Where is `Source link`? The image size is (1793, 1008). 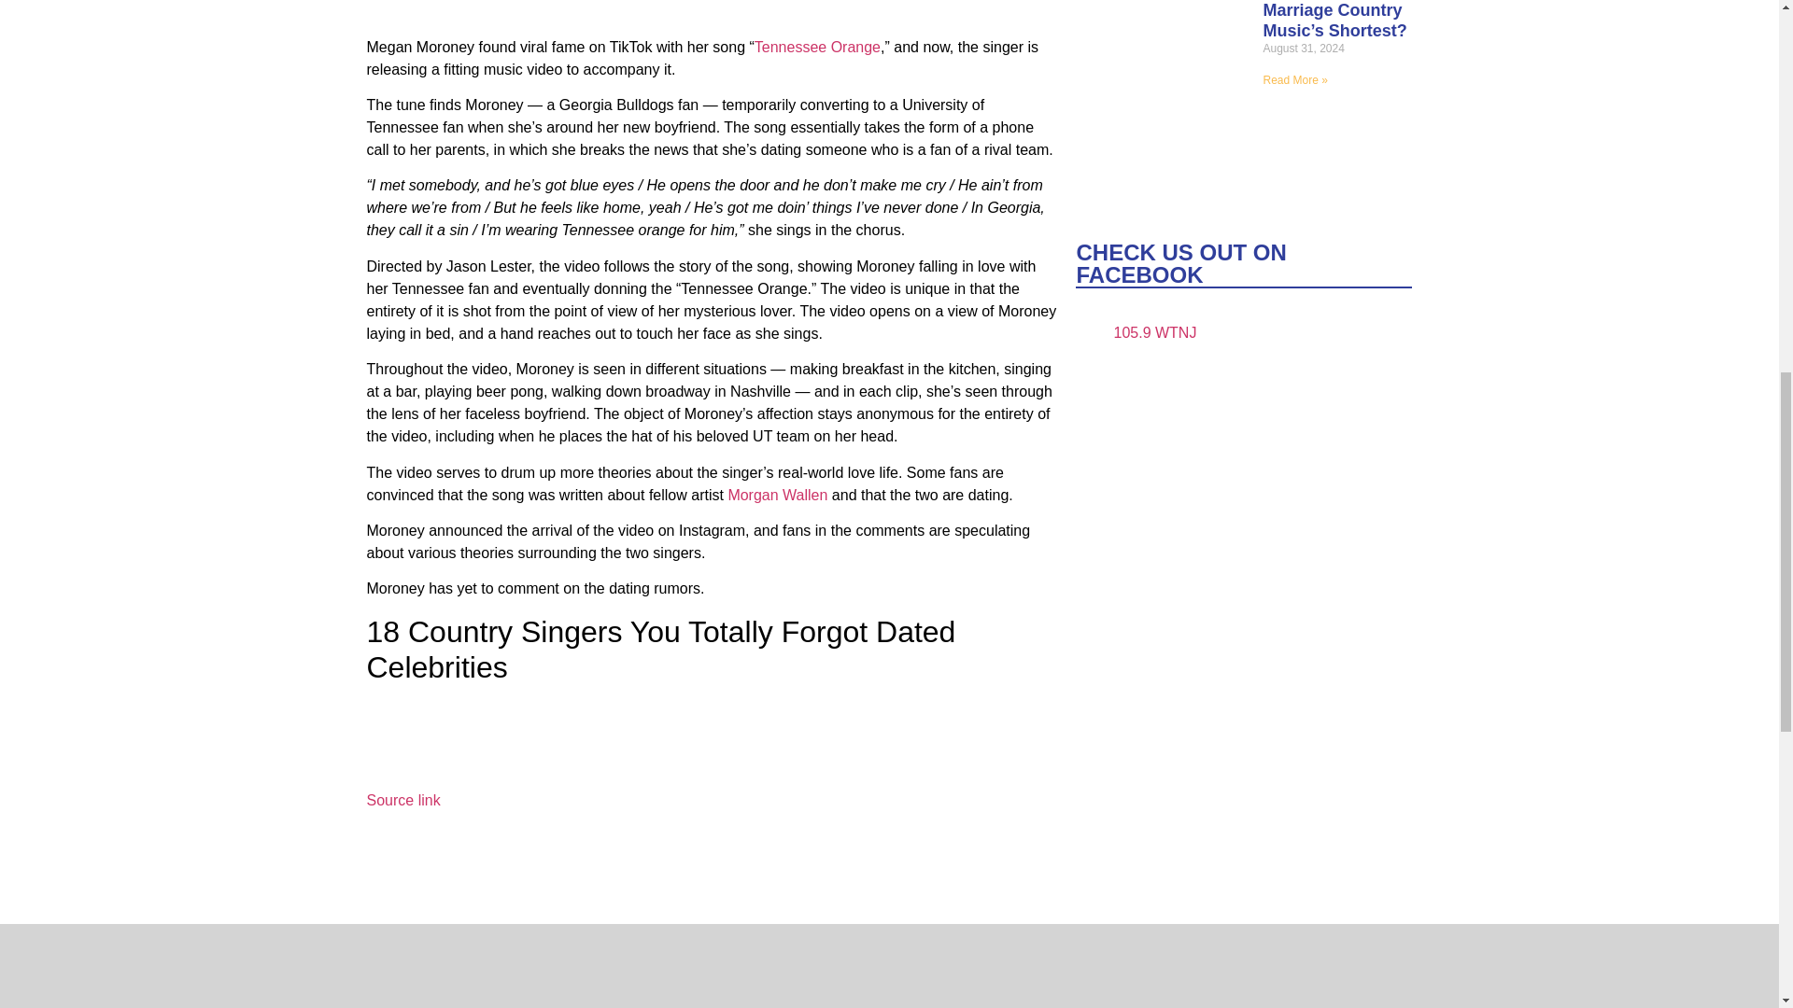 Source link is located at coordinates (402, 800).